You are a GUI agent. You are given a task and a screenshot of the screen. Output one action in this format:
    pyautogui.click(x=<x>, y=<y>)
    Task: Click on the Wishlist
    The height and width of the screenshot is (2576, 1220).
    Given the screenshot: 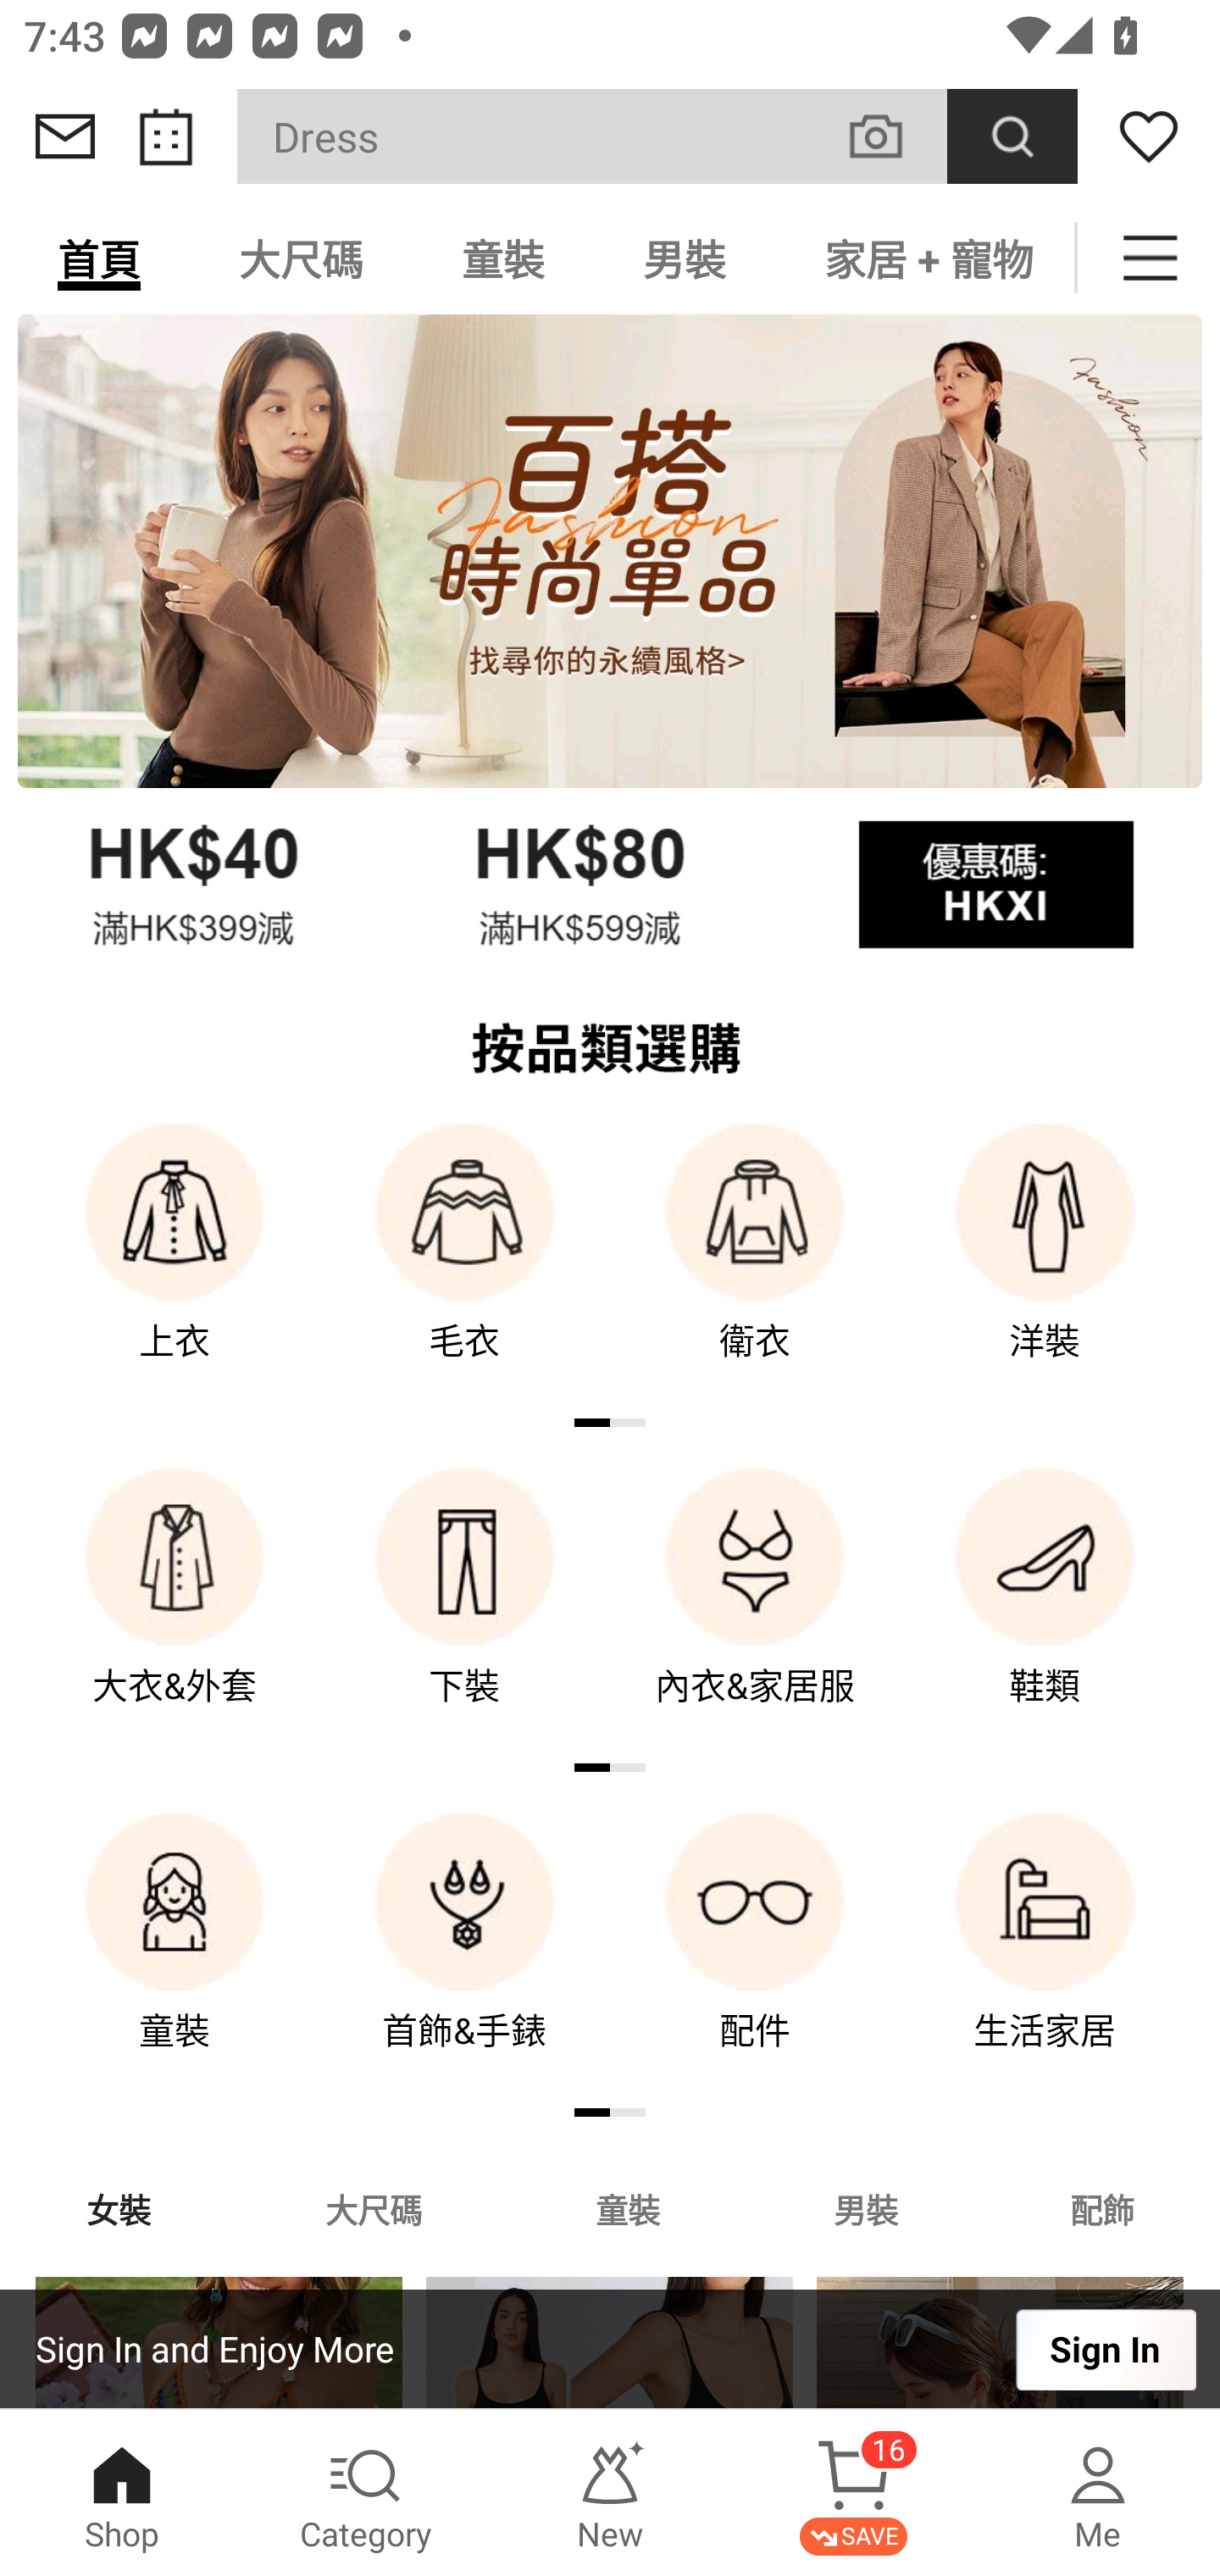 What is the action you would take?
    pyautogui.click(x=1149, y=136)
    